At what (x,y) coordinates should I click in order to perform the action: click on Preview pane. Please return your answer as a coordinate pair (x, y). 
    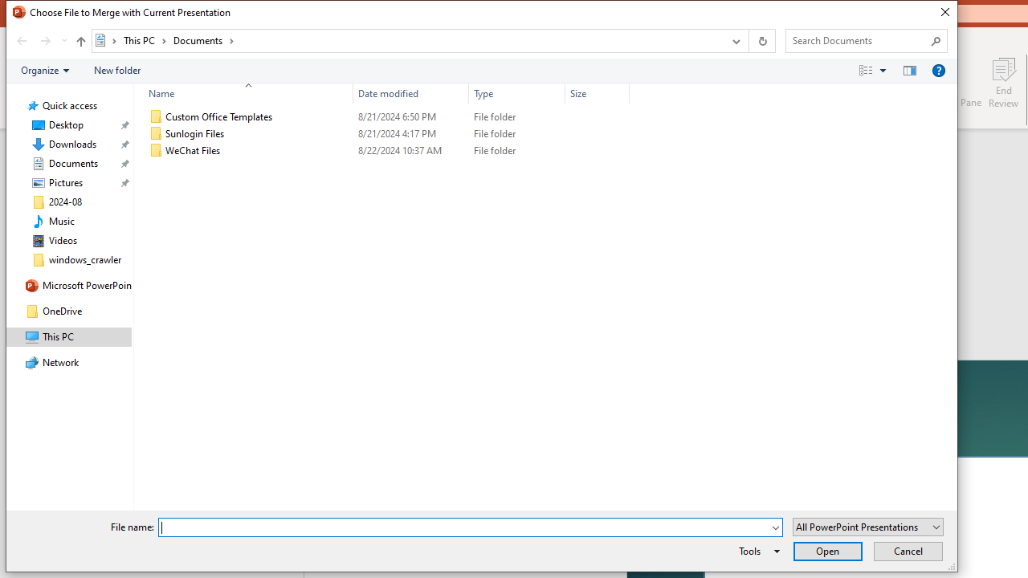
    Looking at the image, I should click on (909, 70).